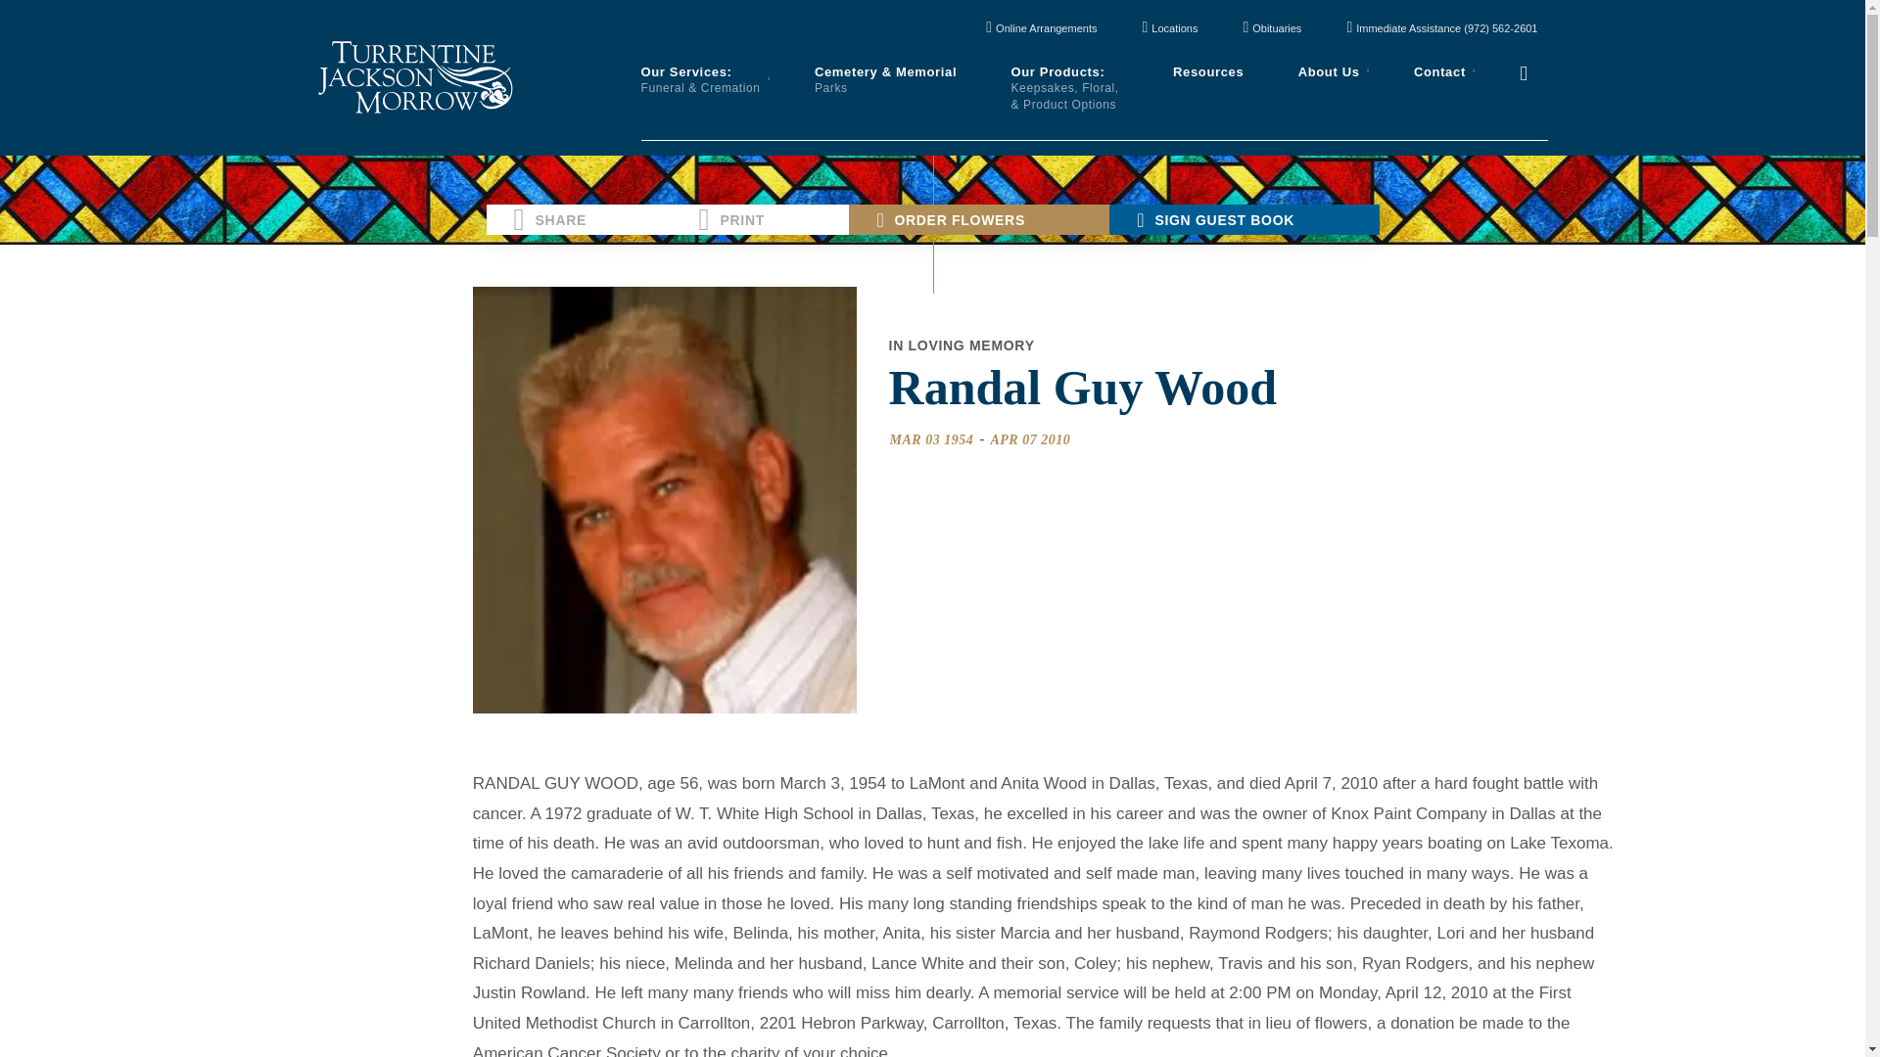  Describe the element at coordinates (1208, 72) in the screenshot. I see `Resources` at that location.